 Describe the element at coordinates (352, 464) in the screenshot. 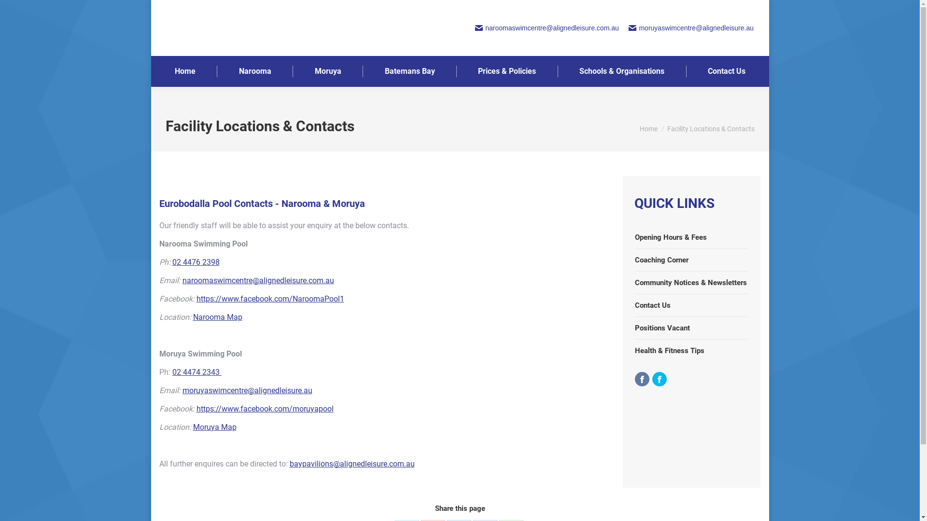

I see `baypavilions@alignedleisure.com.au` at that location.